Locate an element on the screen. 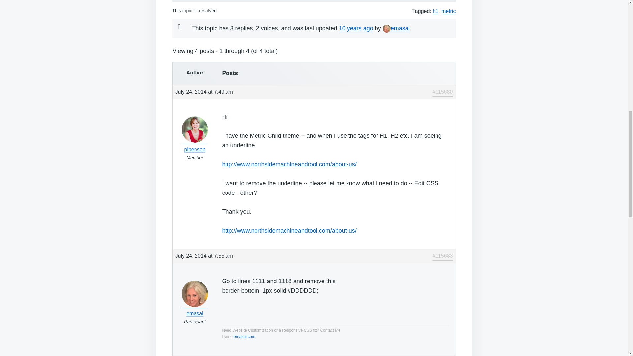  View emasai's profile is located at coordinates (396, 28).